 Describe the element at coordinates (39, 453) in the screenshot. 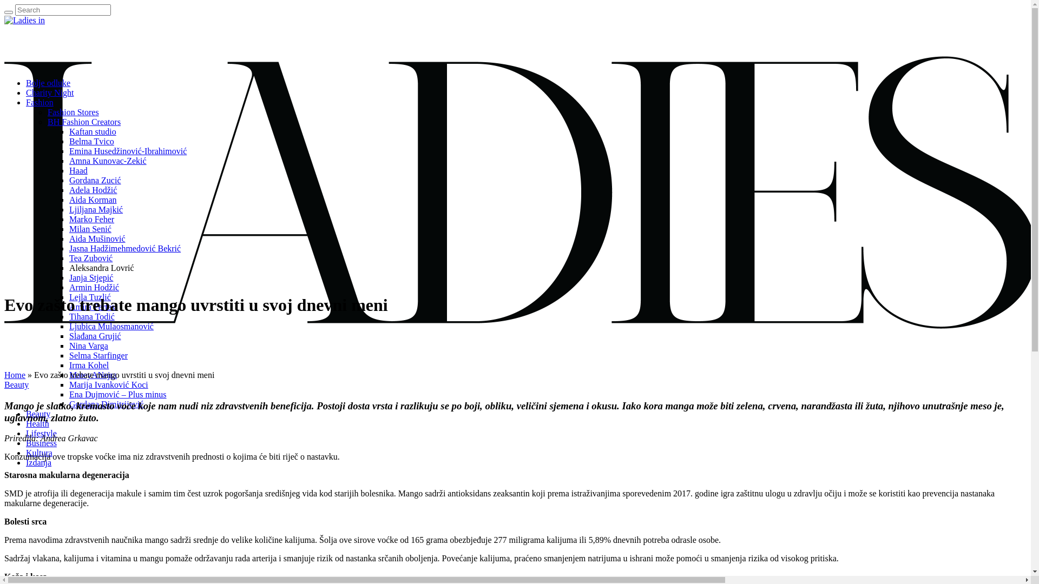

I see `Kultura` at that location.